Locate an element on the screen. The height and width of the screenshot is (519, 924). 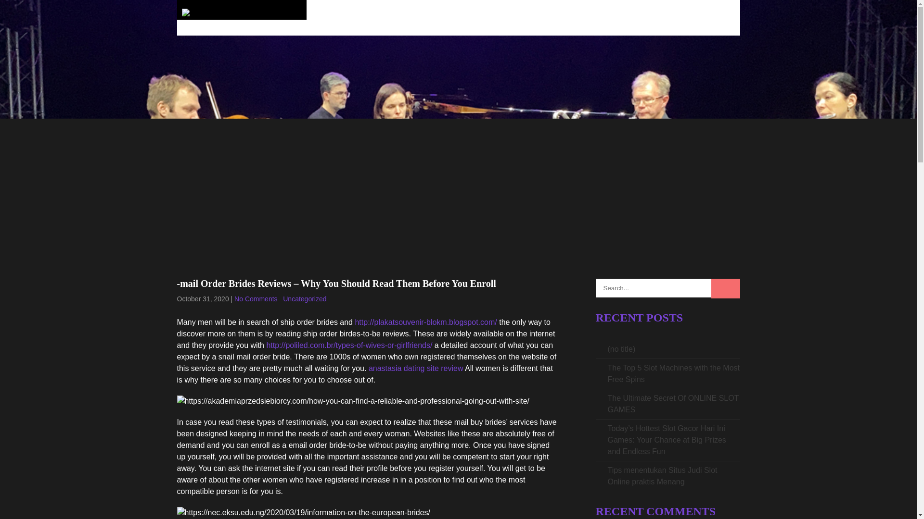
The Top 5 Slot Machines with the Most Free Spins is located at coordinates (673, 374).